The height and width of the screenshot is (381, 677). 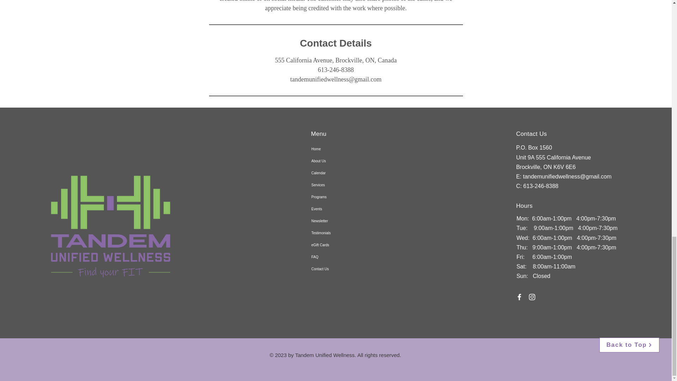 I want to click on About Us, so click(x=336, y=161).